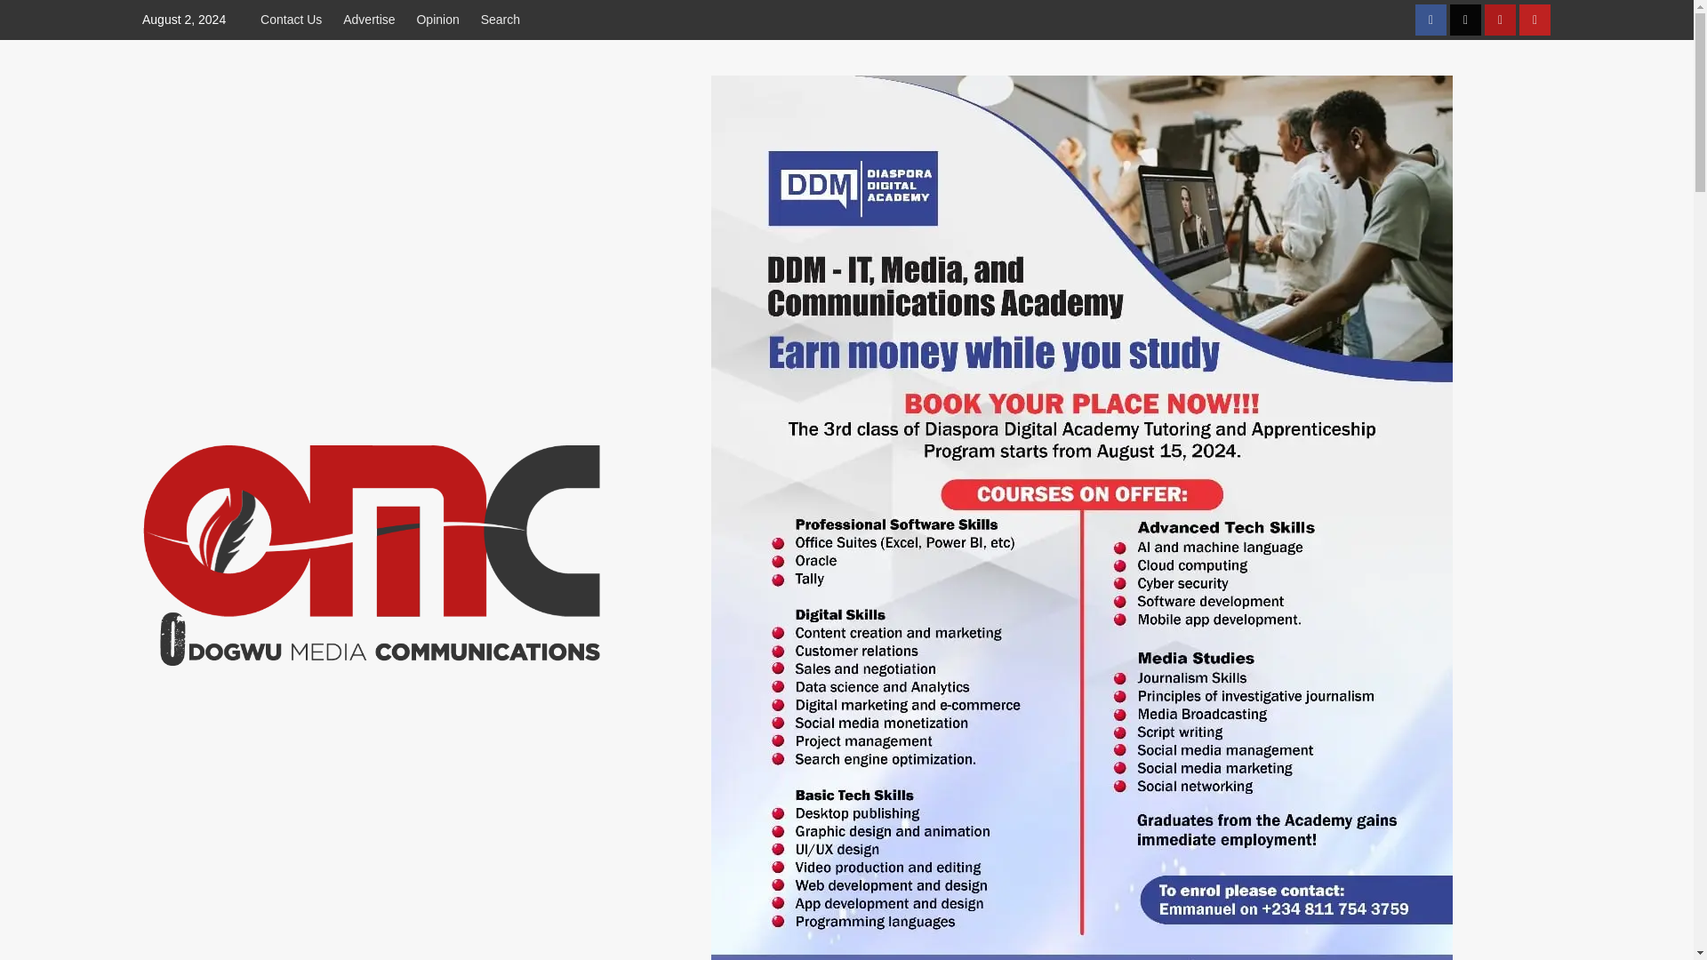  Describe the element at coordinates (1465, 20) in the screenshot. I see `Twitter` at that location.